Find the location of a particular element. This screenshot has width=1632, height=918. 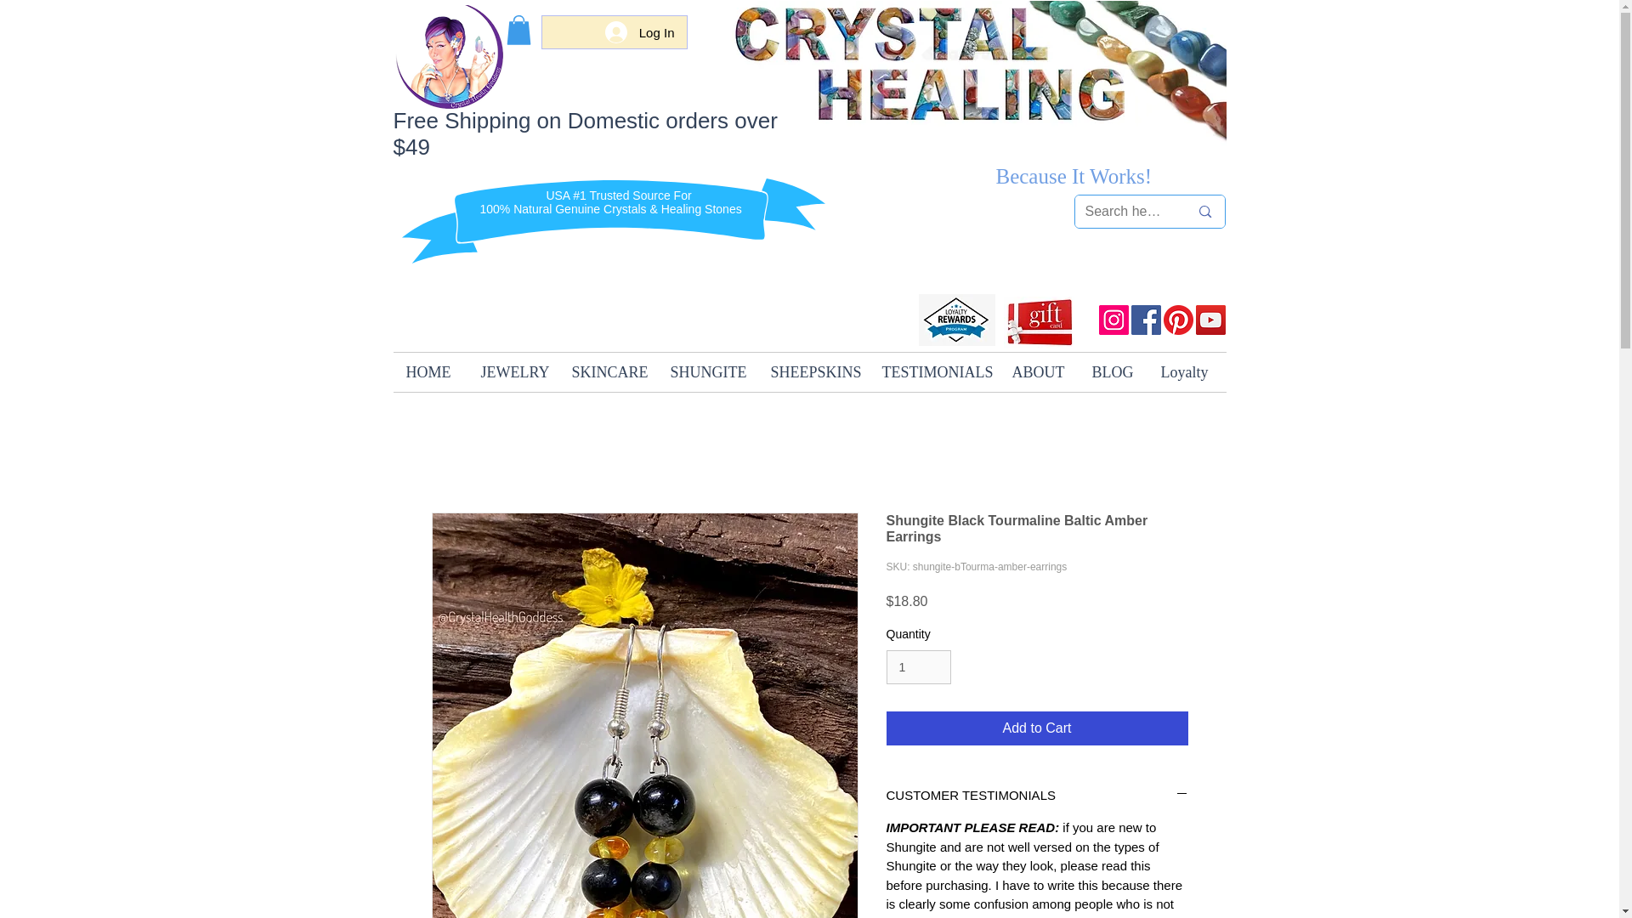

SHUNGITE is located at coordinates (707, 372).